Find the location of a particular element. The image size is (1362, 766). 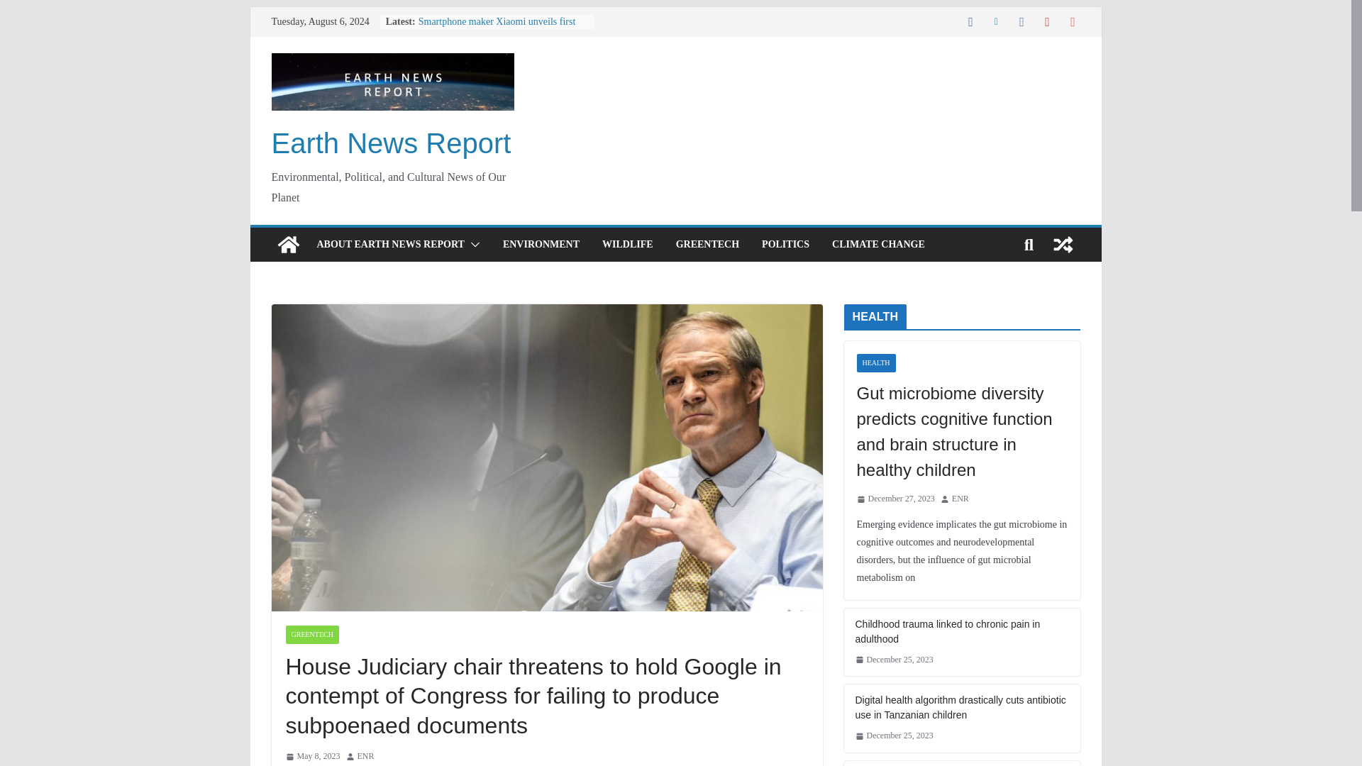

WILDLIFE is located at coordinates (627, 244).